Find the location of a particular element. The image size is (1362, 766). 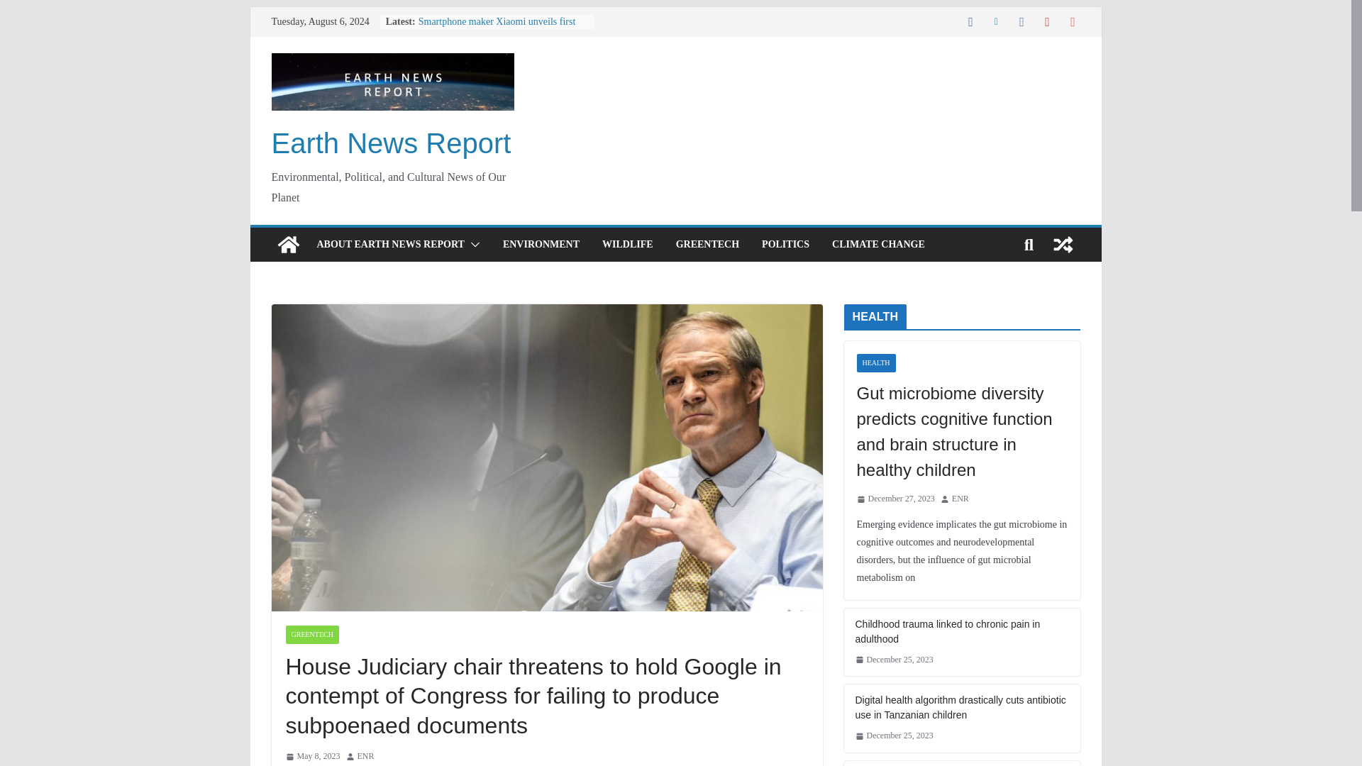

WILDLIFE is located at coordinates (627, 244).